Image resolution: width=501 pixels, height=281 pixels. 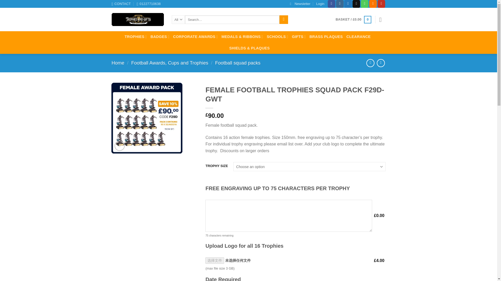 I want to click on Follow on Facebook, so click(x=331, y=4).